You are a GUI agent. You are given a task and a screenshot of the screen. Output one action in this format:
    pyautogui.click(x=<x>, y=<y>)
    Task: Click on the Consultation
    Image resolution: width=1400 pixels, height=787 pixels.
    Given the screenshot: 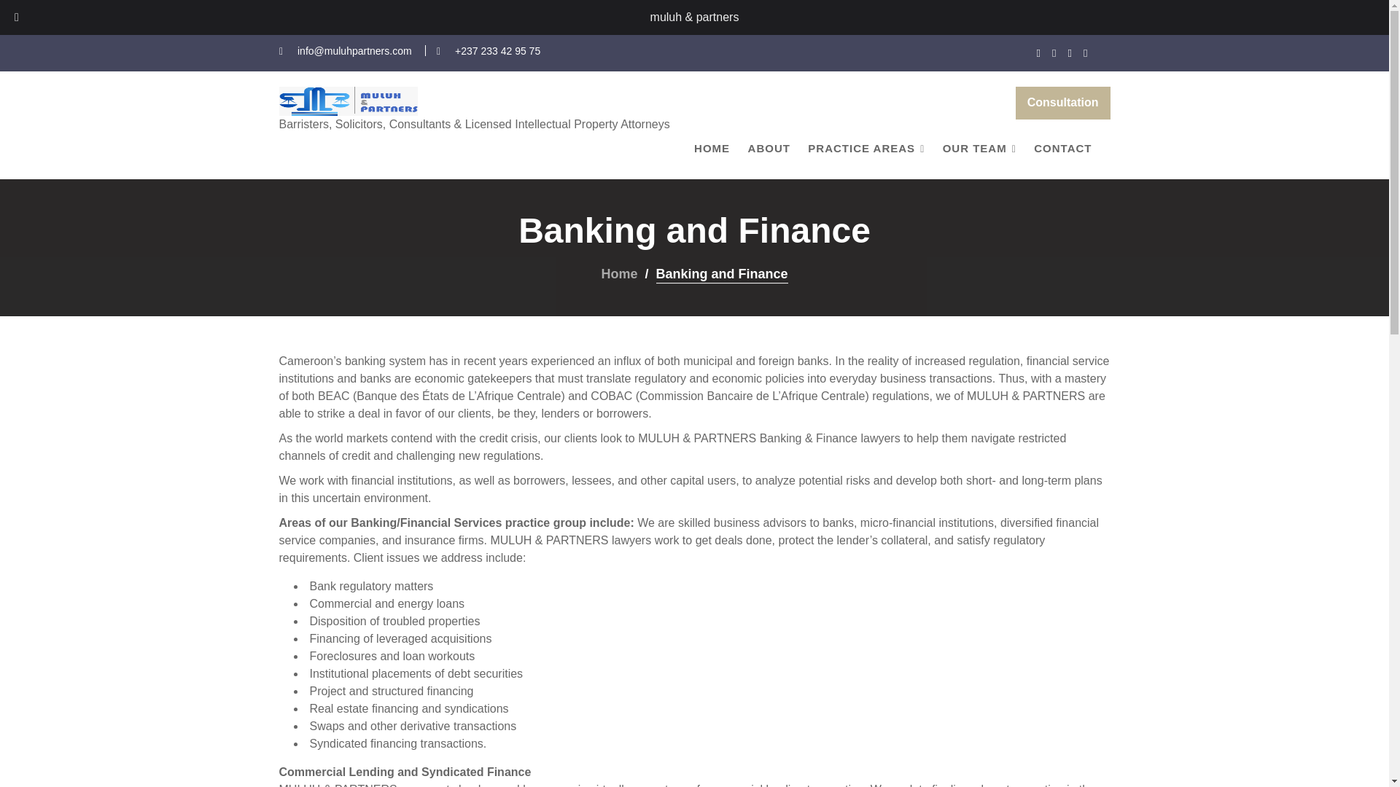 What is the action you would take?
    pyautogui.click(x=1063, y=103)
    